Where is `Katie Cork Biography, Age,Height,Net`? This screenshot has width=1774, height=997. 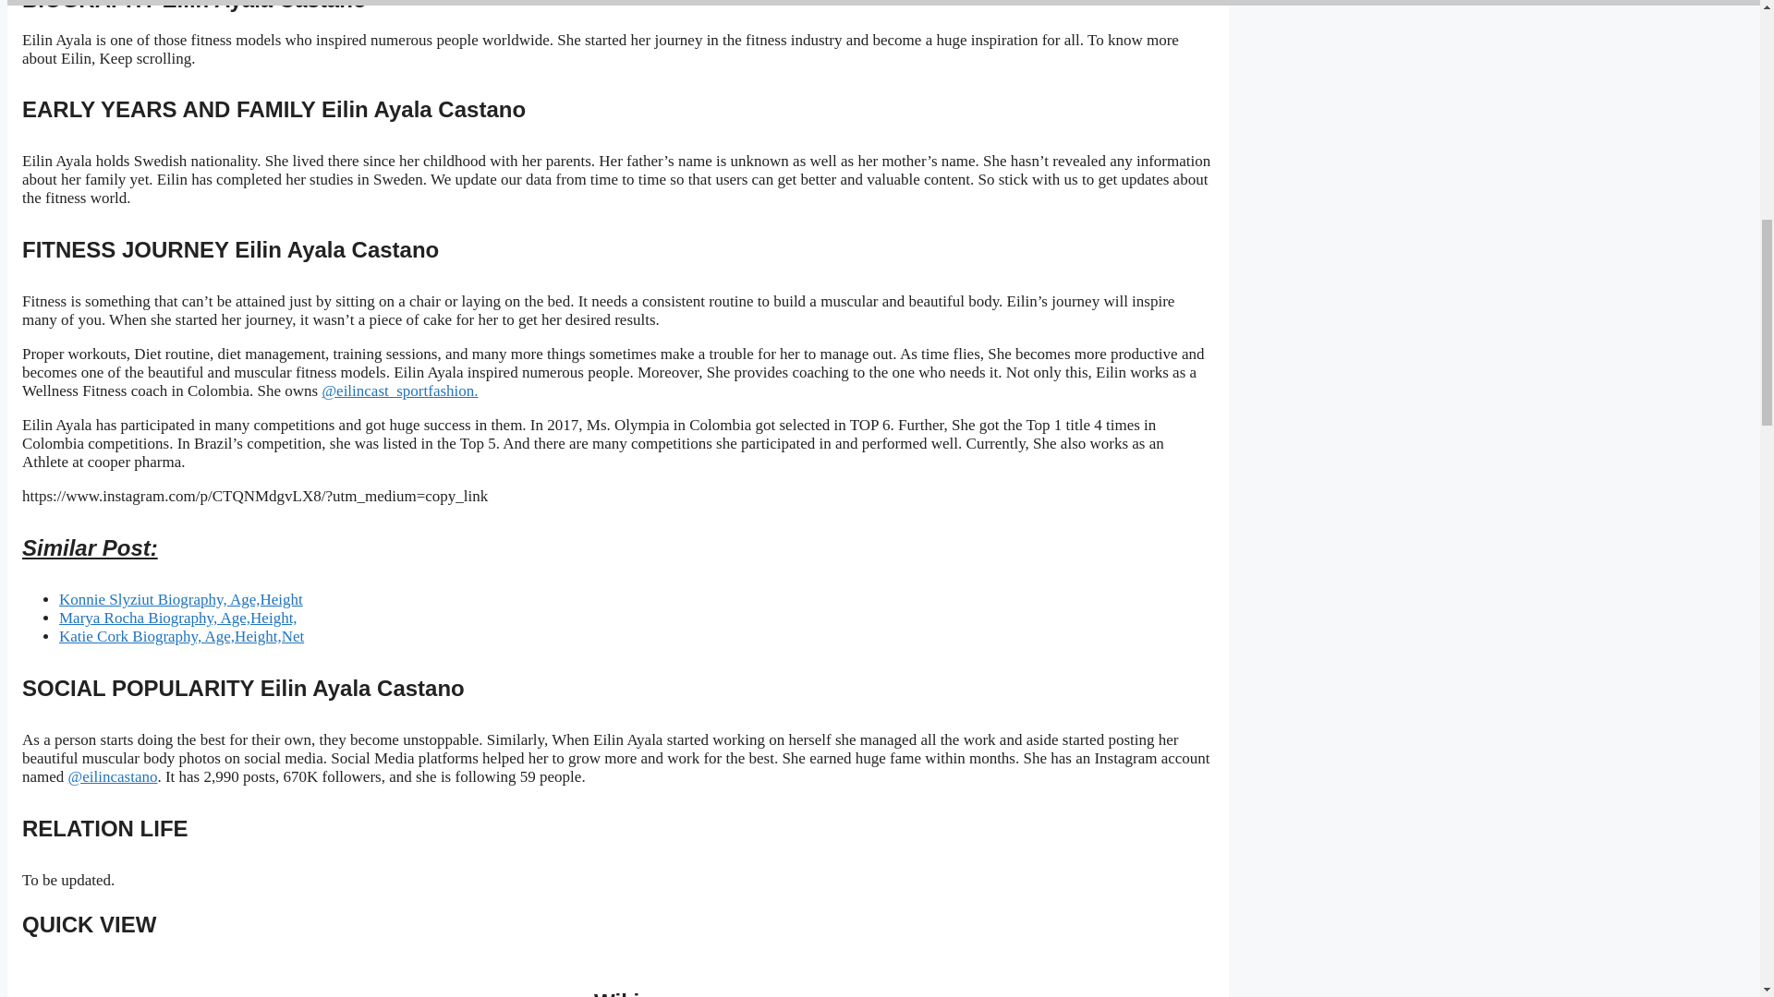 Katie Cork Biography, Age,Height,Net is located at coordinates (181, 636).